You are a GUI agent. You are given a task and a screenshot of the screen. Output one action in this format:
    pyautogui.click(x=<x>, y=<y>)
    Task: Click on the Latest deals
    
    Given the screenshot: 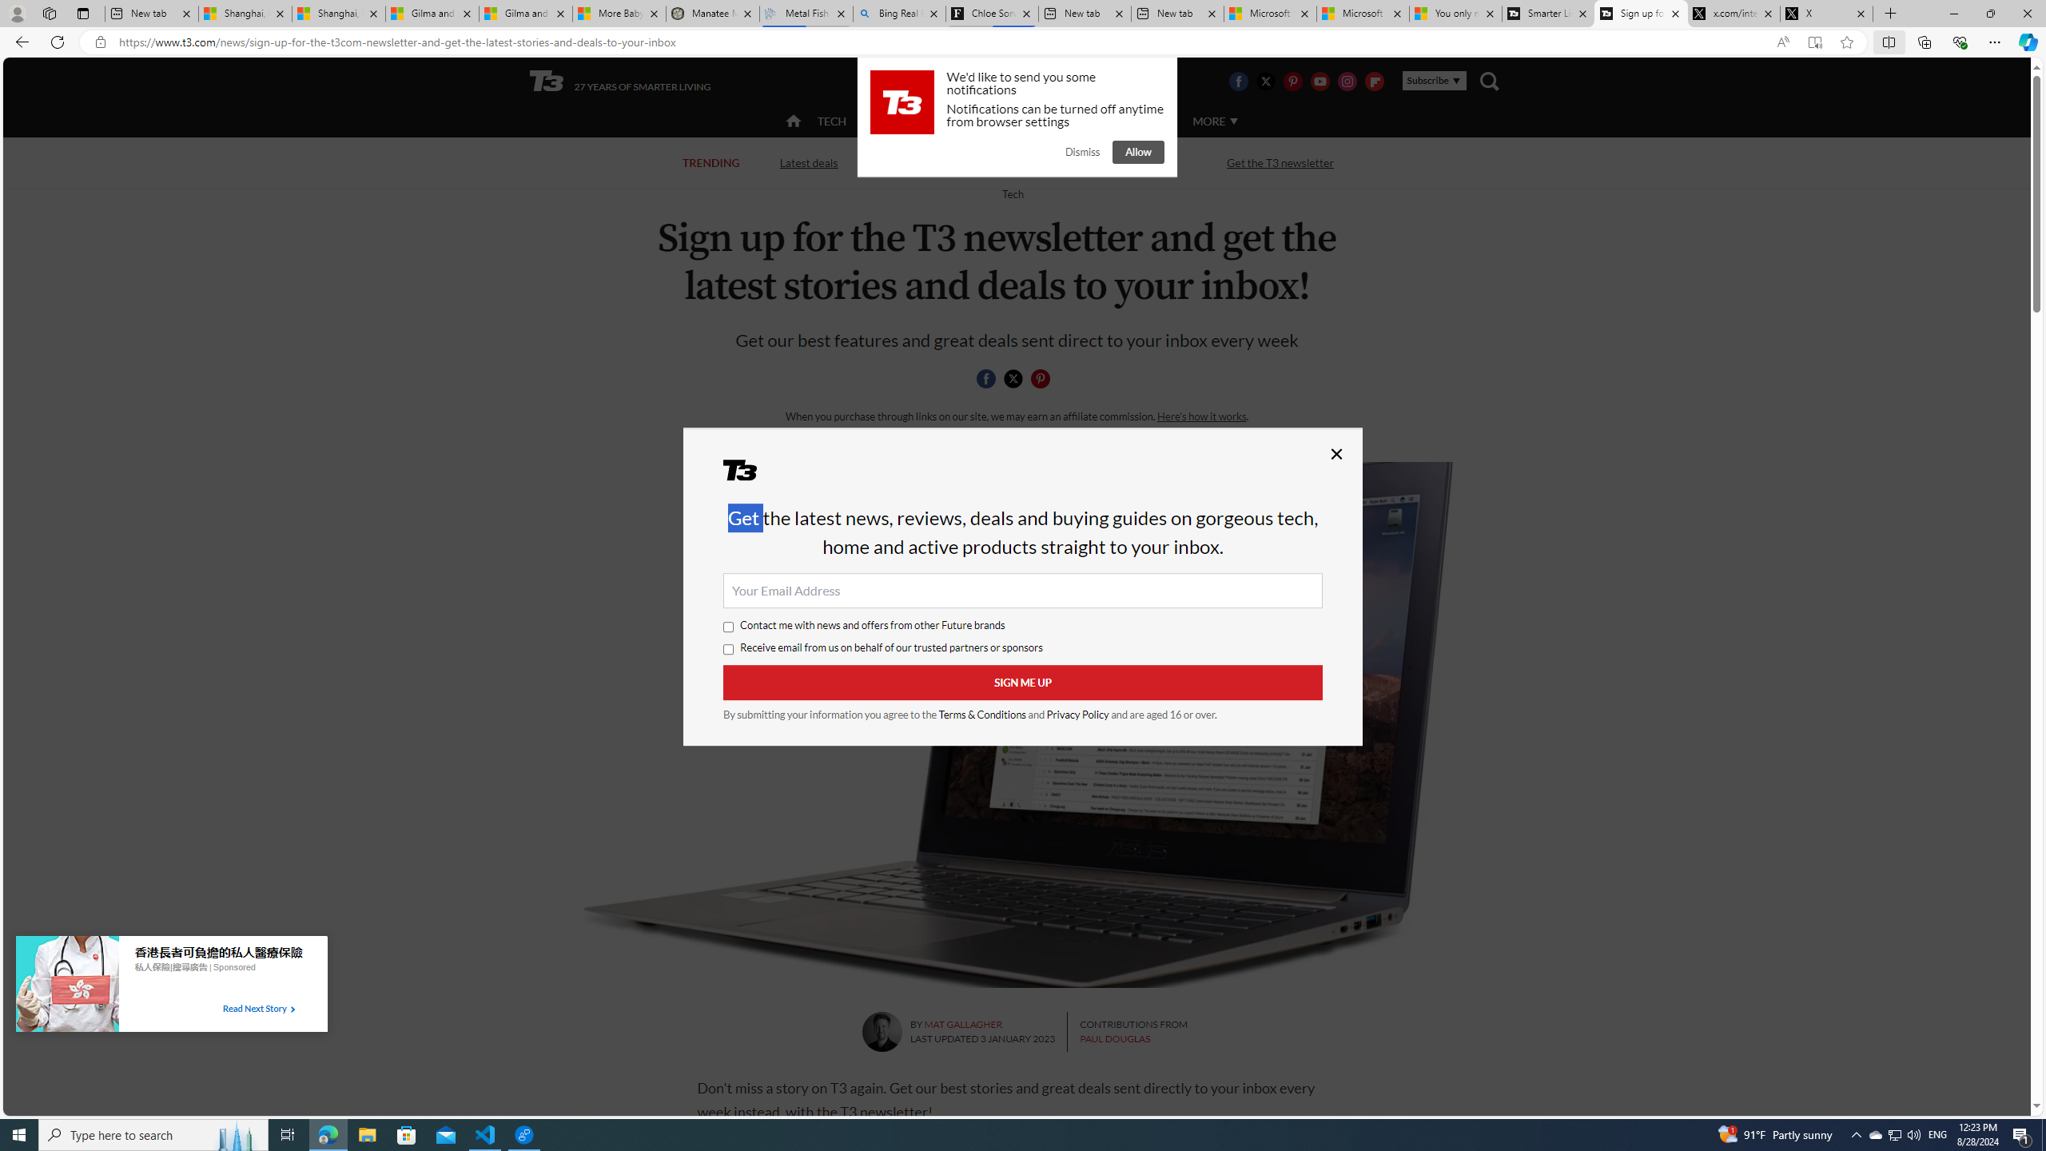 What is the action you would take?
    pyautogui.click(x=807, y=162)
    